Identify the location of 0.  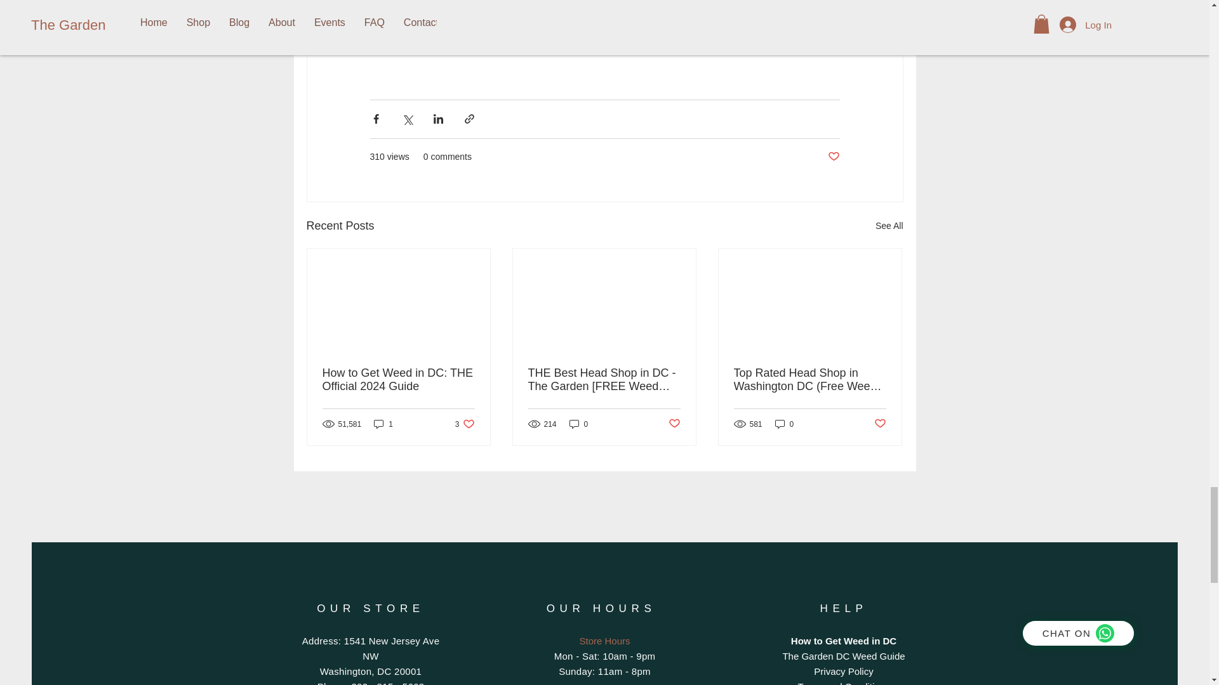
(833, 157).